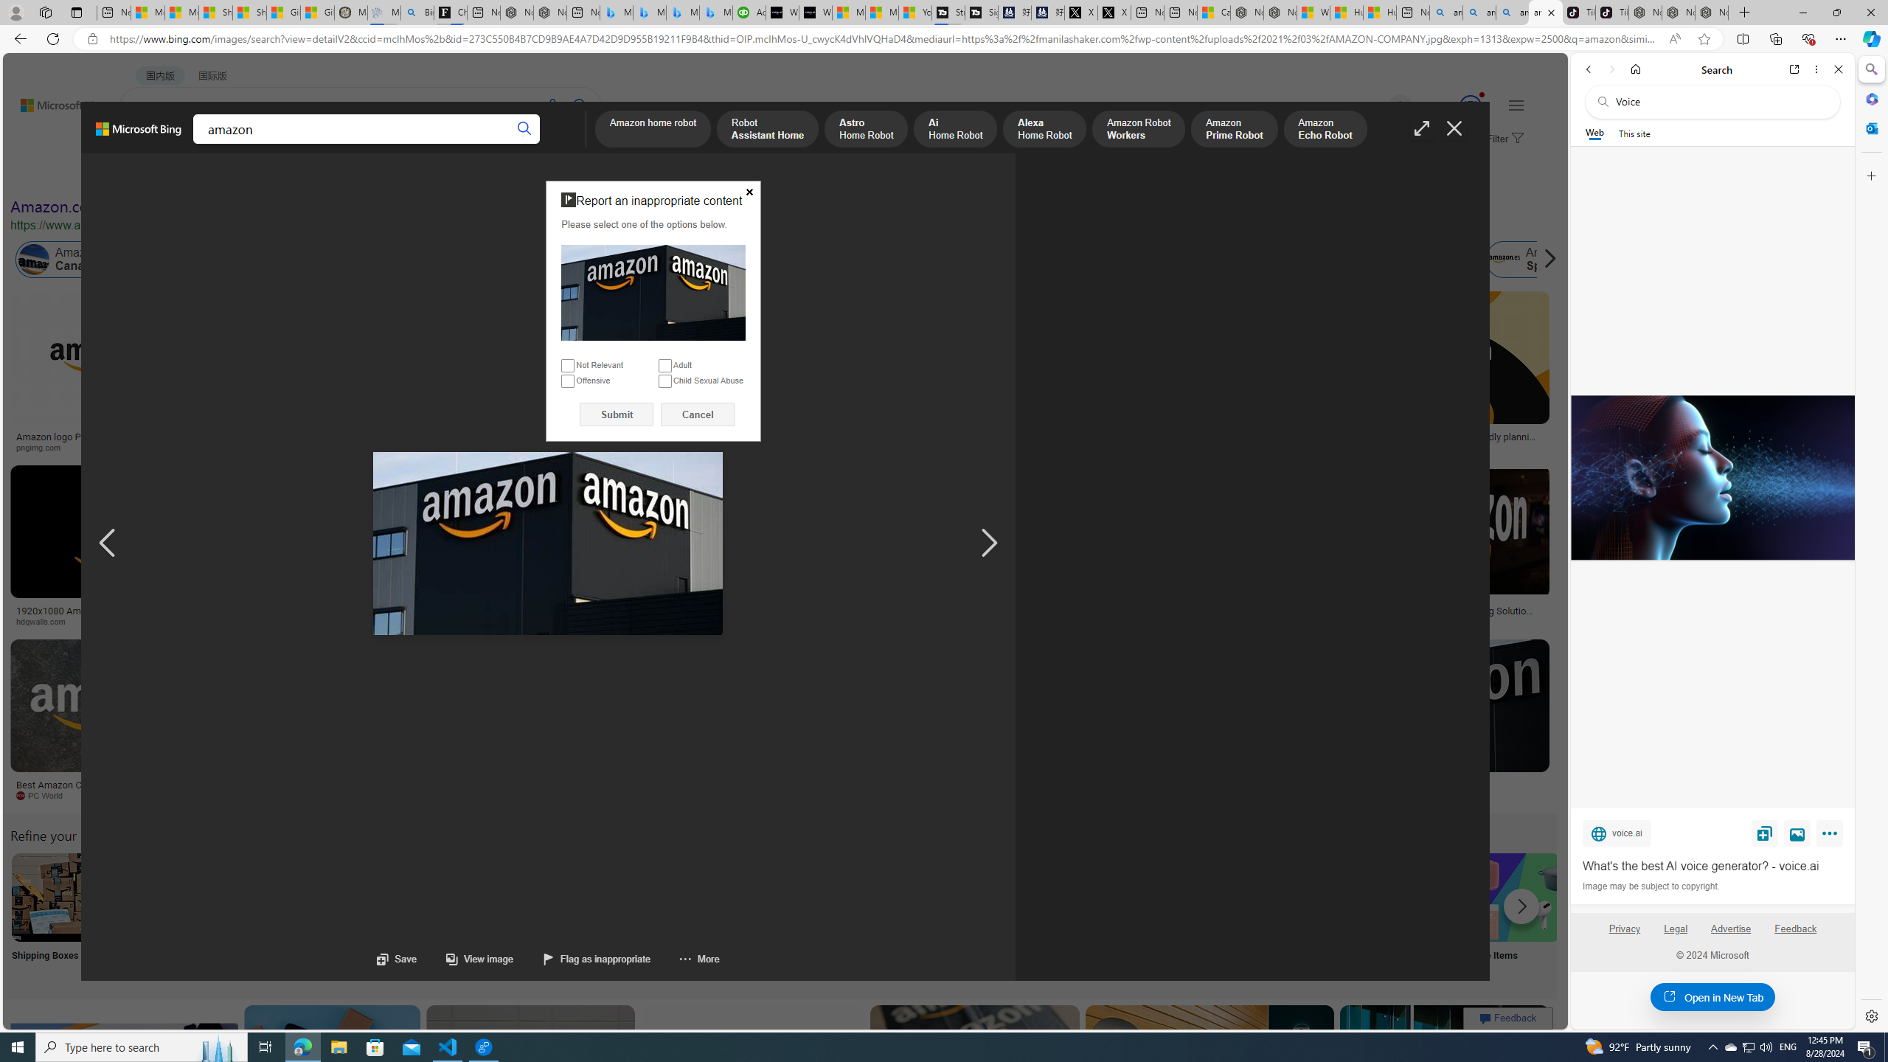 The width and height of the screenshot is (1888, 1062). I want to click on aiophotoz.com, so click(450, 795).